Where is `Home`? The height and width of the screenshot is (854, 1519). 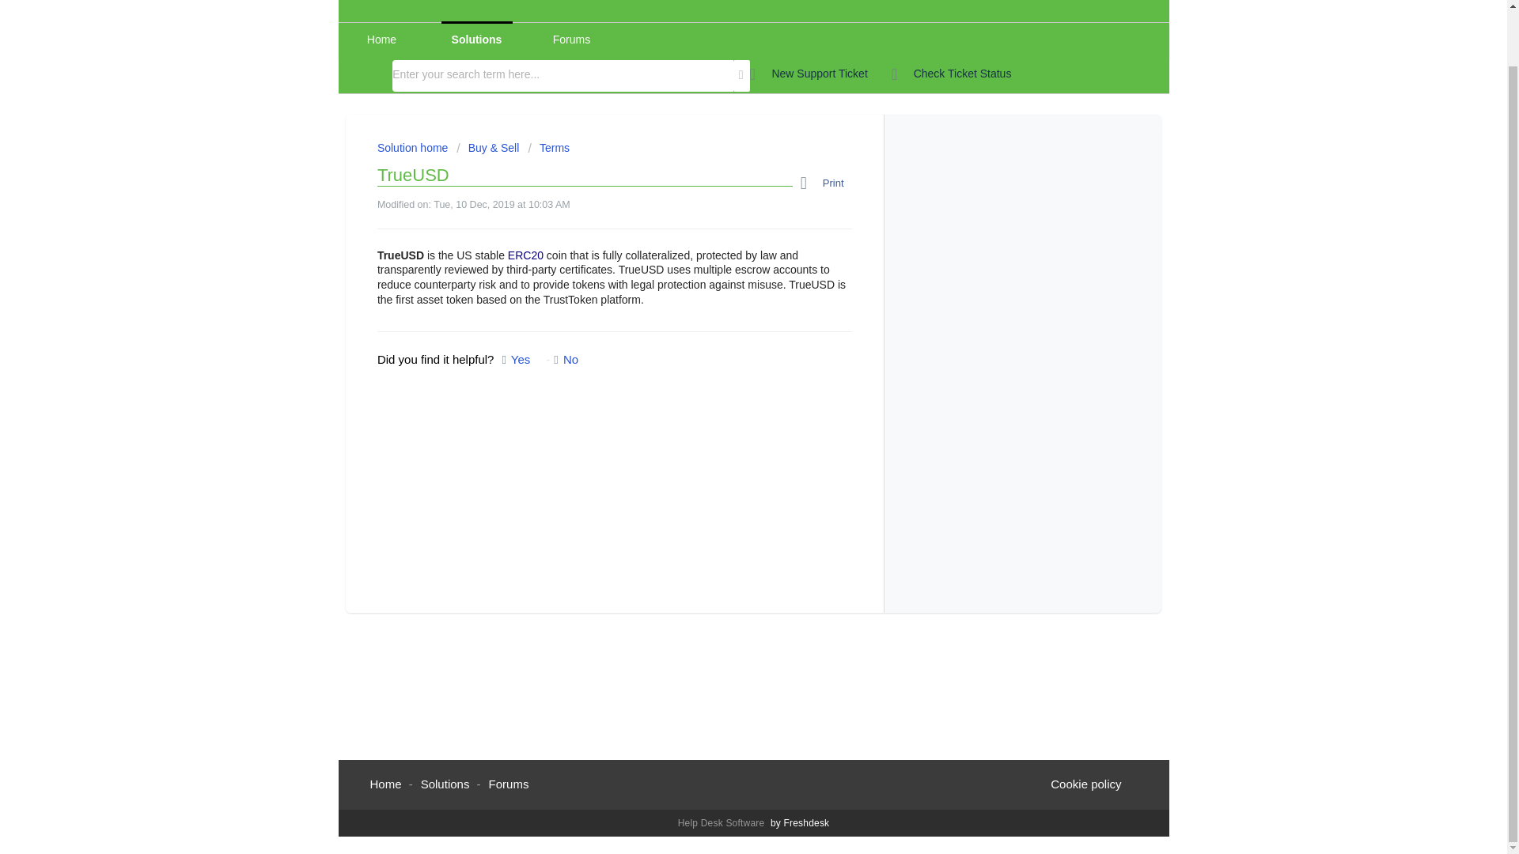
Home is located at coordinates (386, 784).